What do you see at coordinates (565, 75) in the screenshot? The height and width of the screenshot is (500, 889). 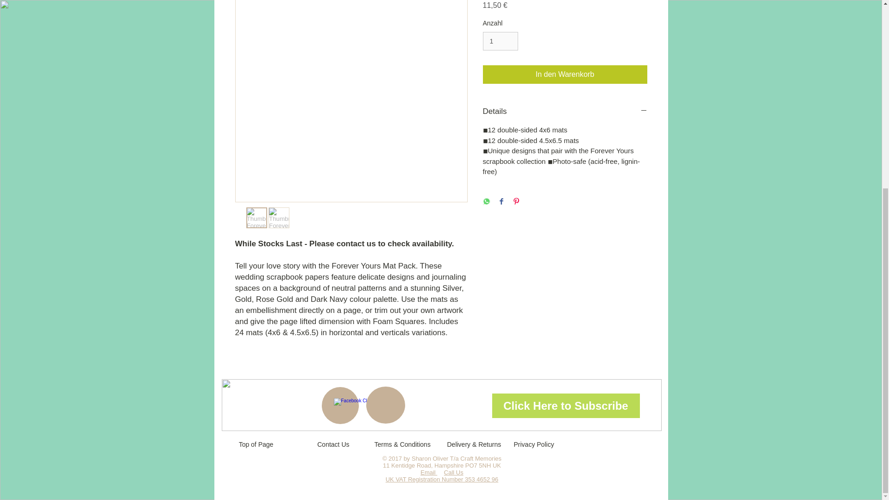 I see `In den Warenkorb` at bounding box center [565, 75].